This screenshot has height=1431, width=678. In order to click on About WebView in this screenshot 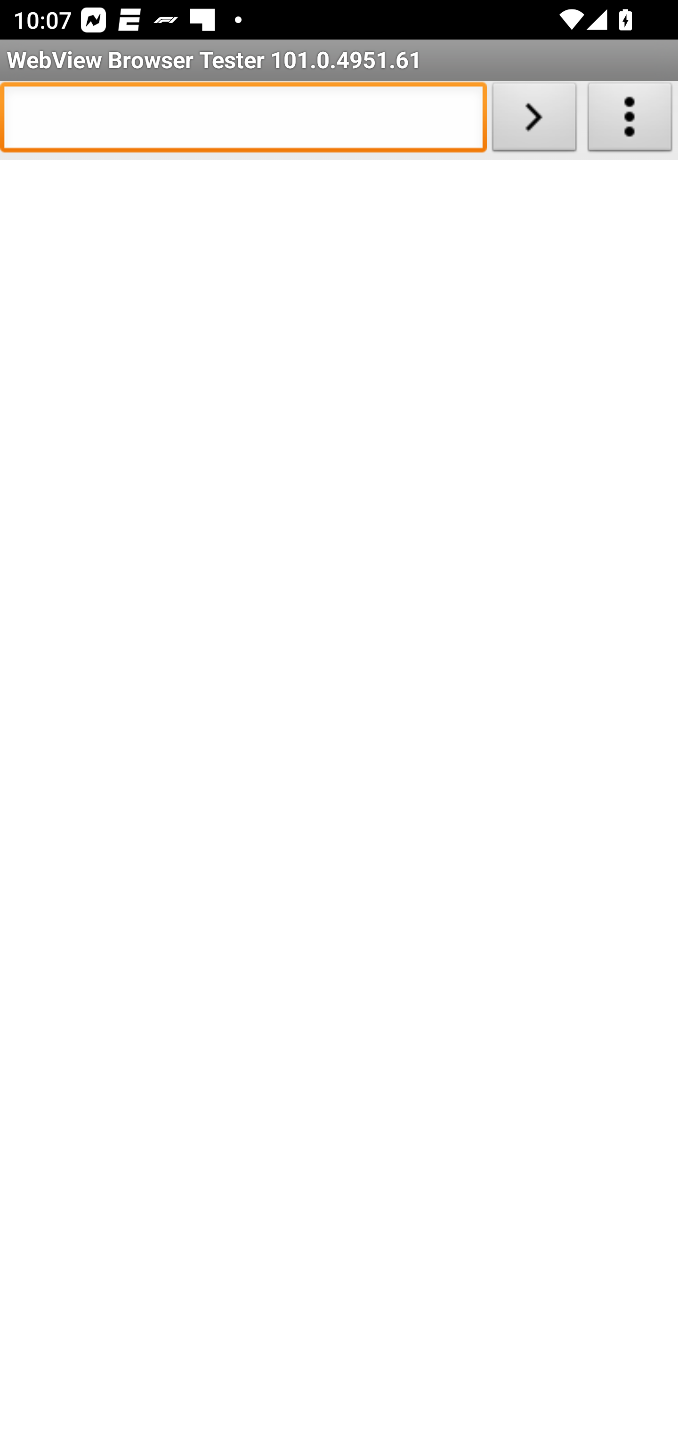, I will do `click(630, 121)`.